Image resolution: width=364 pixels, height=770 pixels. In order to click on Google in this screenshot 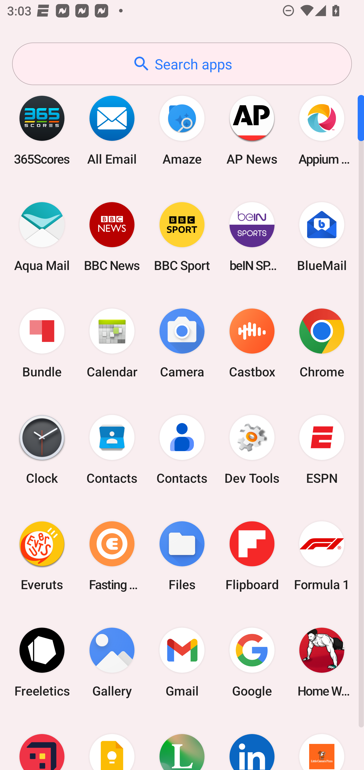, I will do `click(252, 662)`.